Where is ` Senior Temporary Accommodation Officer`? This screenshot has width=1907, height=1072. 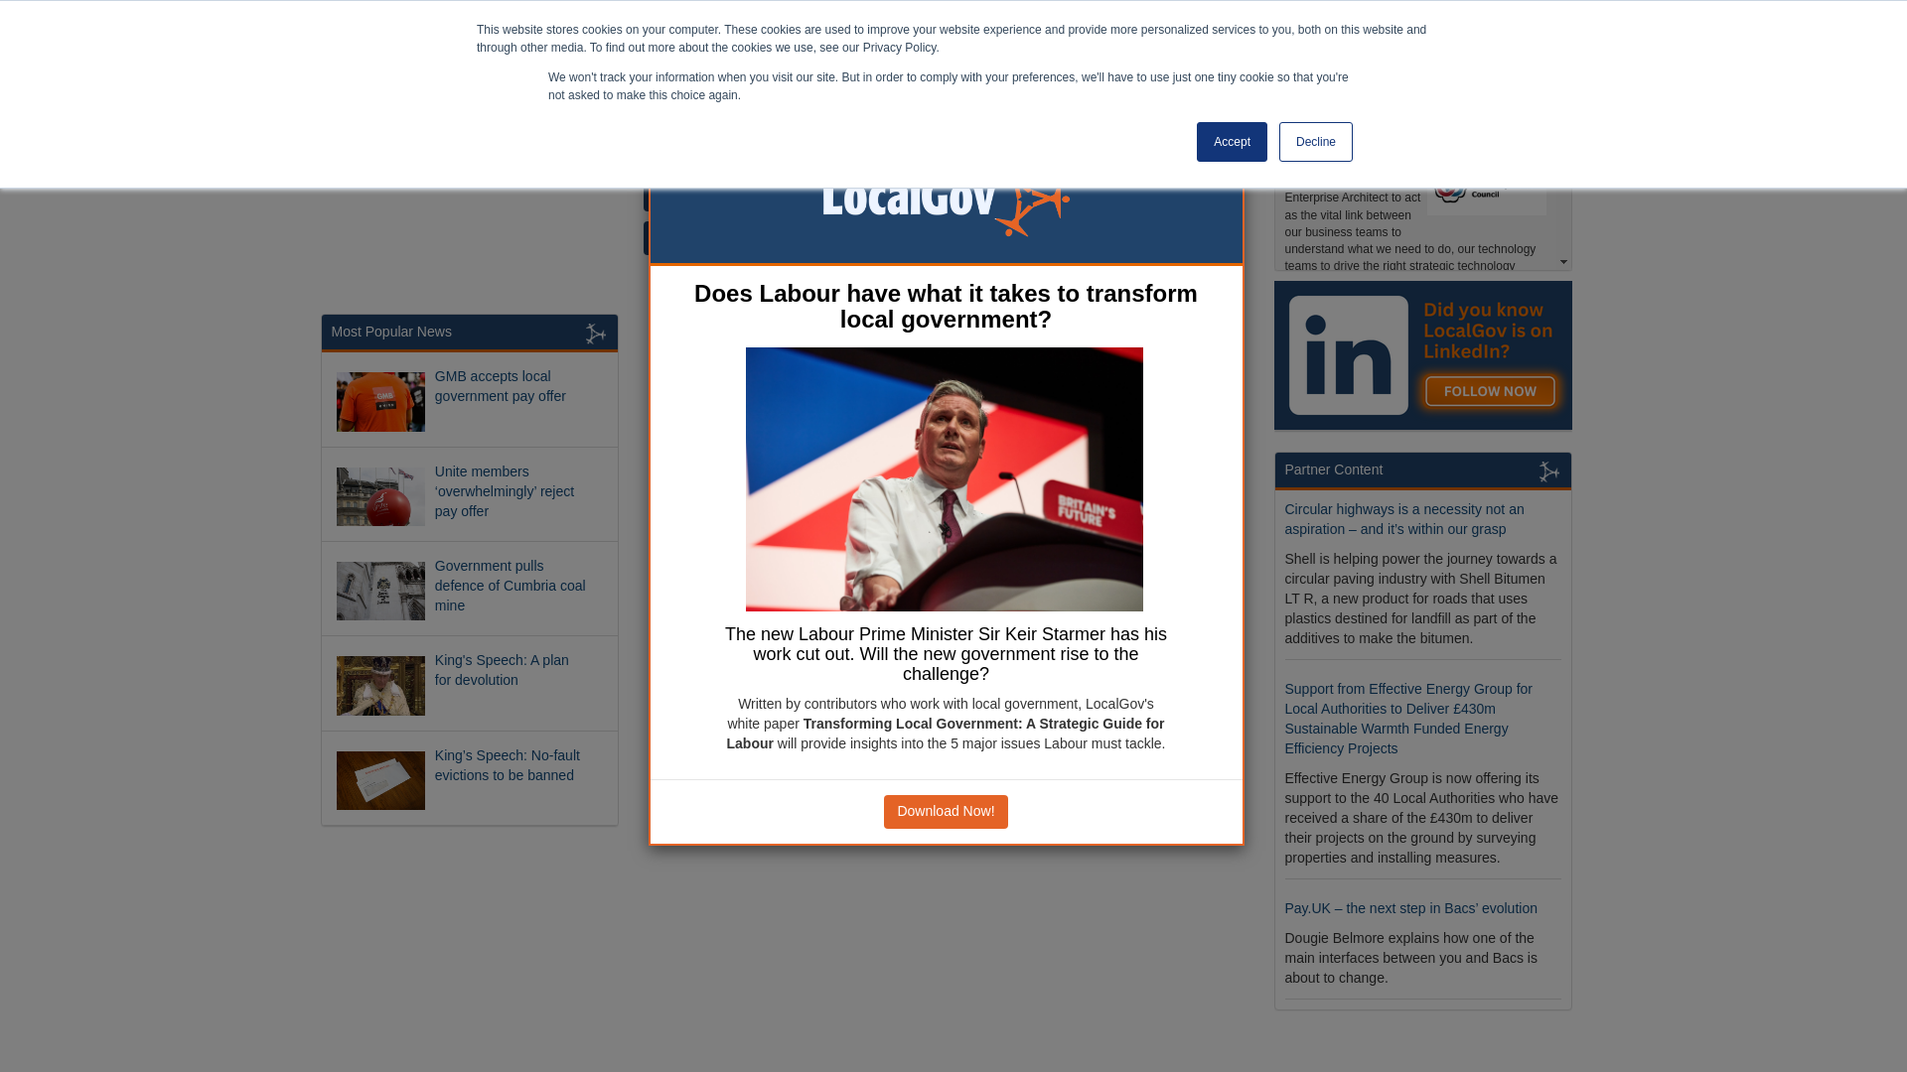  Senior Temporary Accommodation Officer is located at coordinates (1400, 383).